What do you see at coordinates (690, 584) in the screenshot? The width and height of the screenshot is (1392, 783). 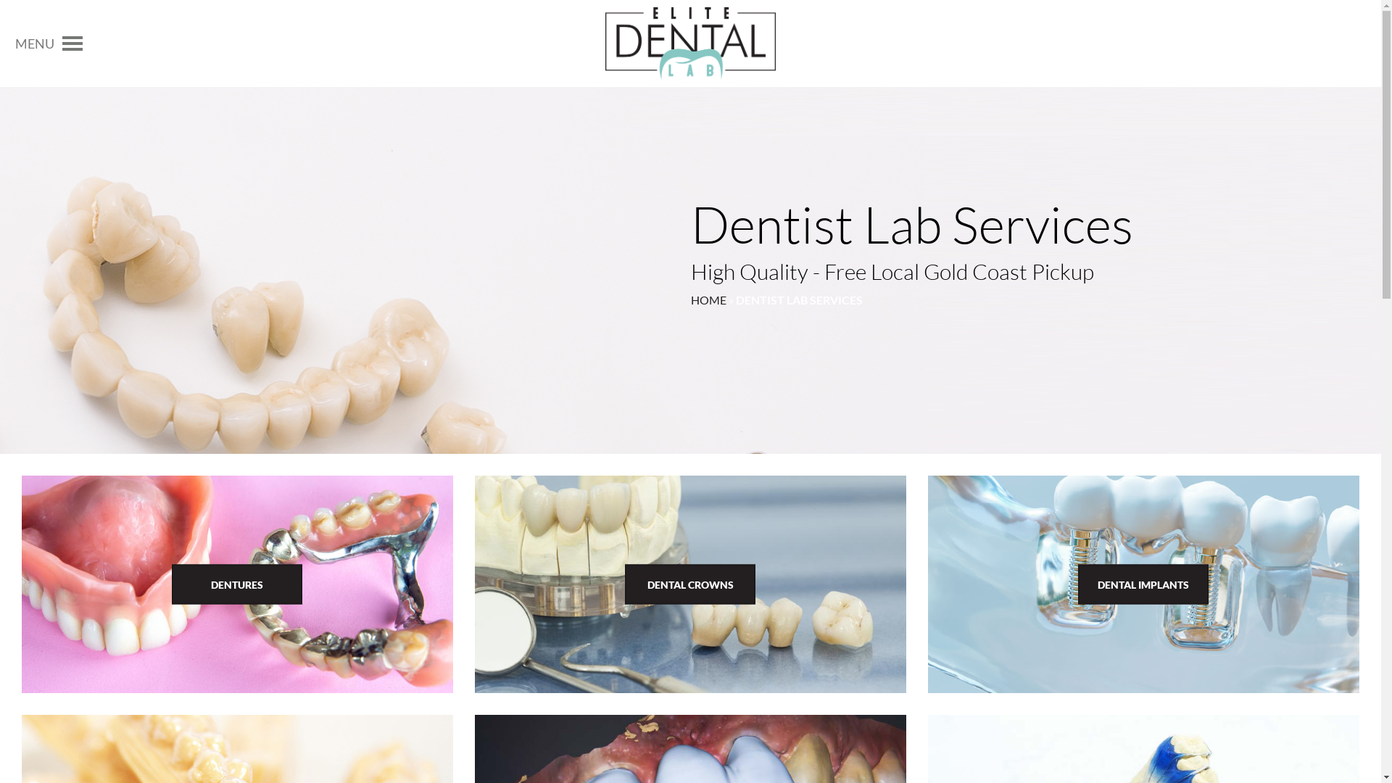 I see `DENTAL CROWNS` at bounding box center [690, 584].